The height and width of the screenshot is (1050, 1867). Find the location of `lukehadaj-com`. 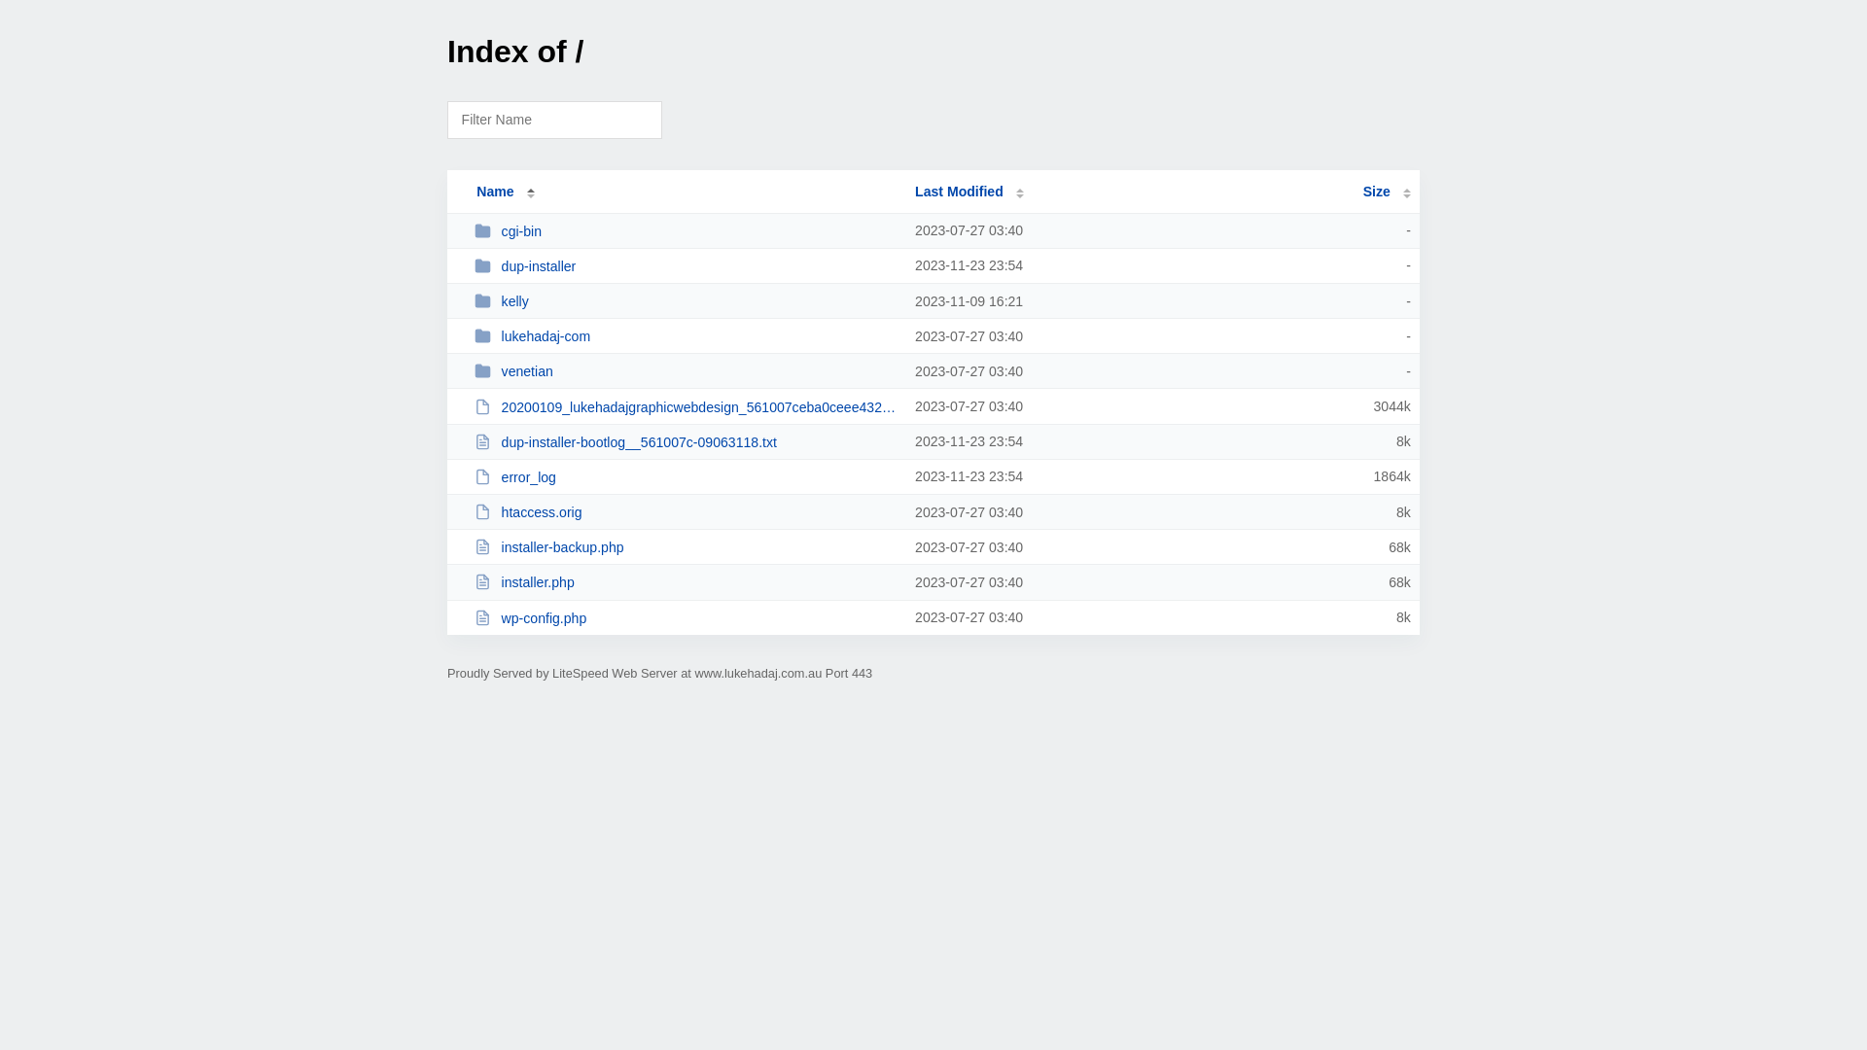

lukehadaj-com is located at coordinates (687, 336).